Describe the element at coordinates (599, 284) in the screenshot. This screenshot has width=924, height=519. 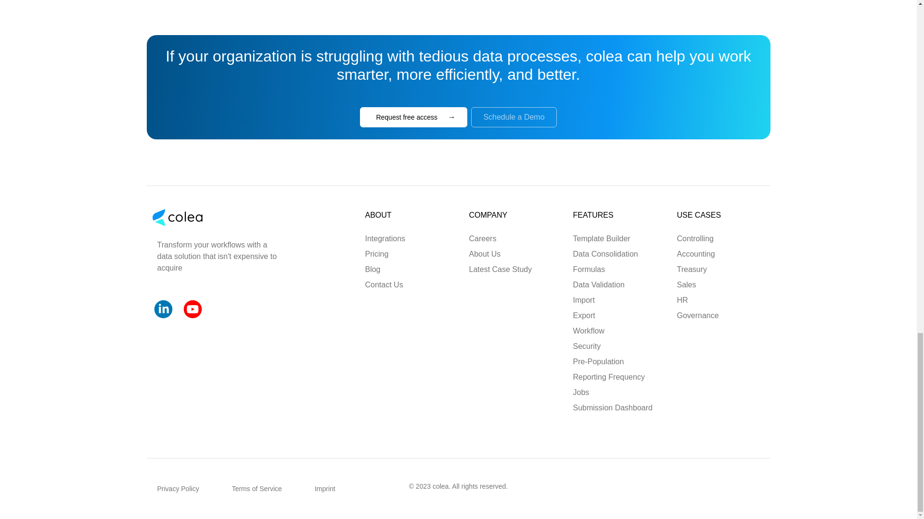
I see `Data Validation` at that location.